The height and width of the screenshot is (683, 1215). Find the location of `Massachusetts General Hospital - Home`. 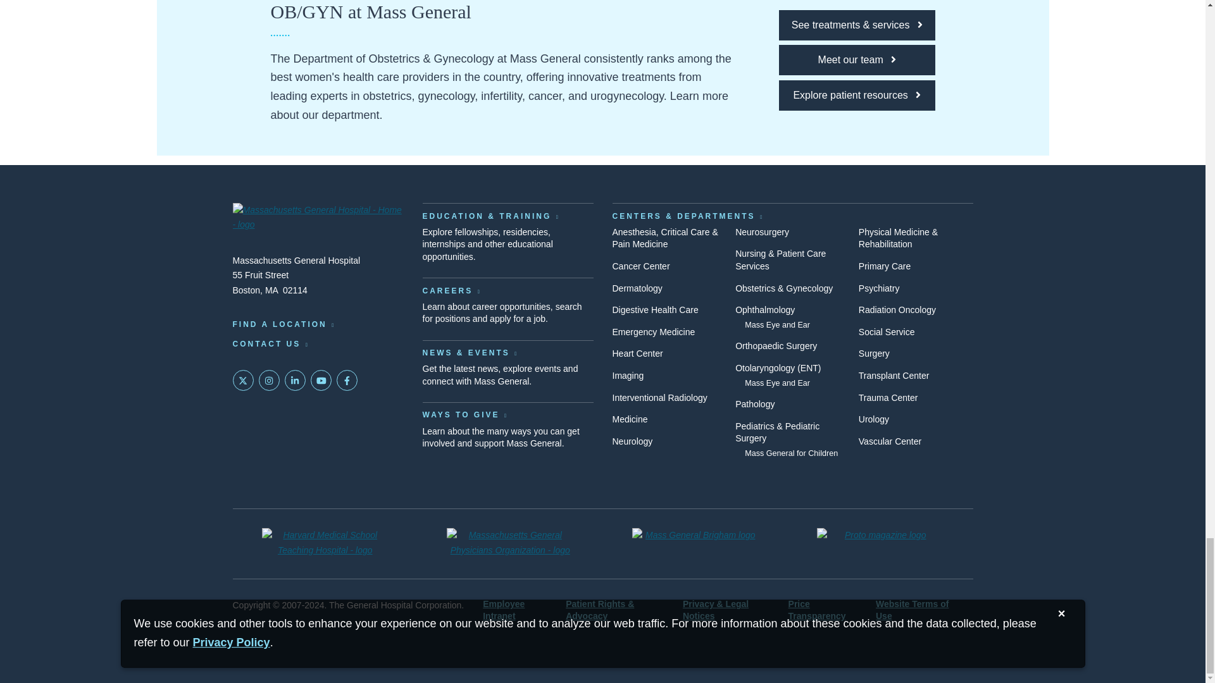

Massachusetts General Hospital - Home is located at coordinates (318, 219).